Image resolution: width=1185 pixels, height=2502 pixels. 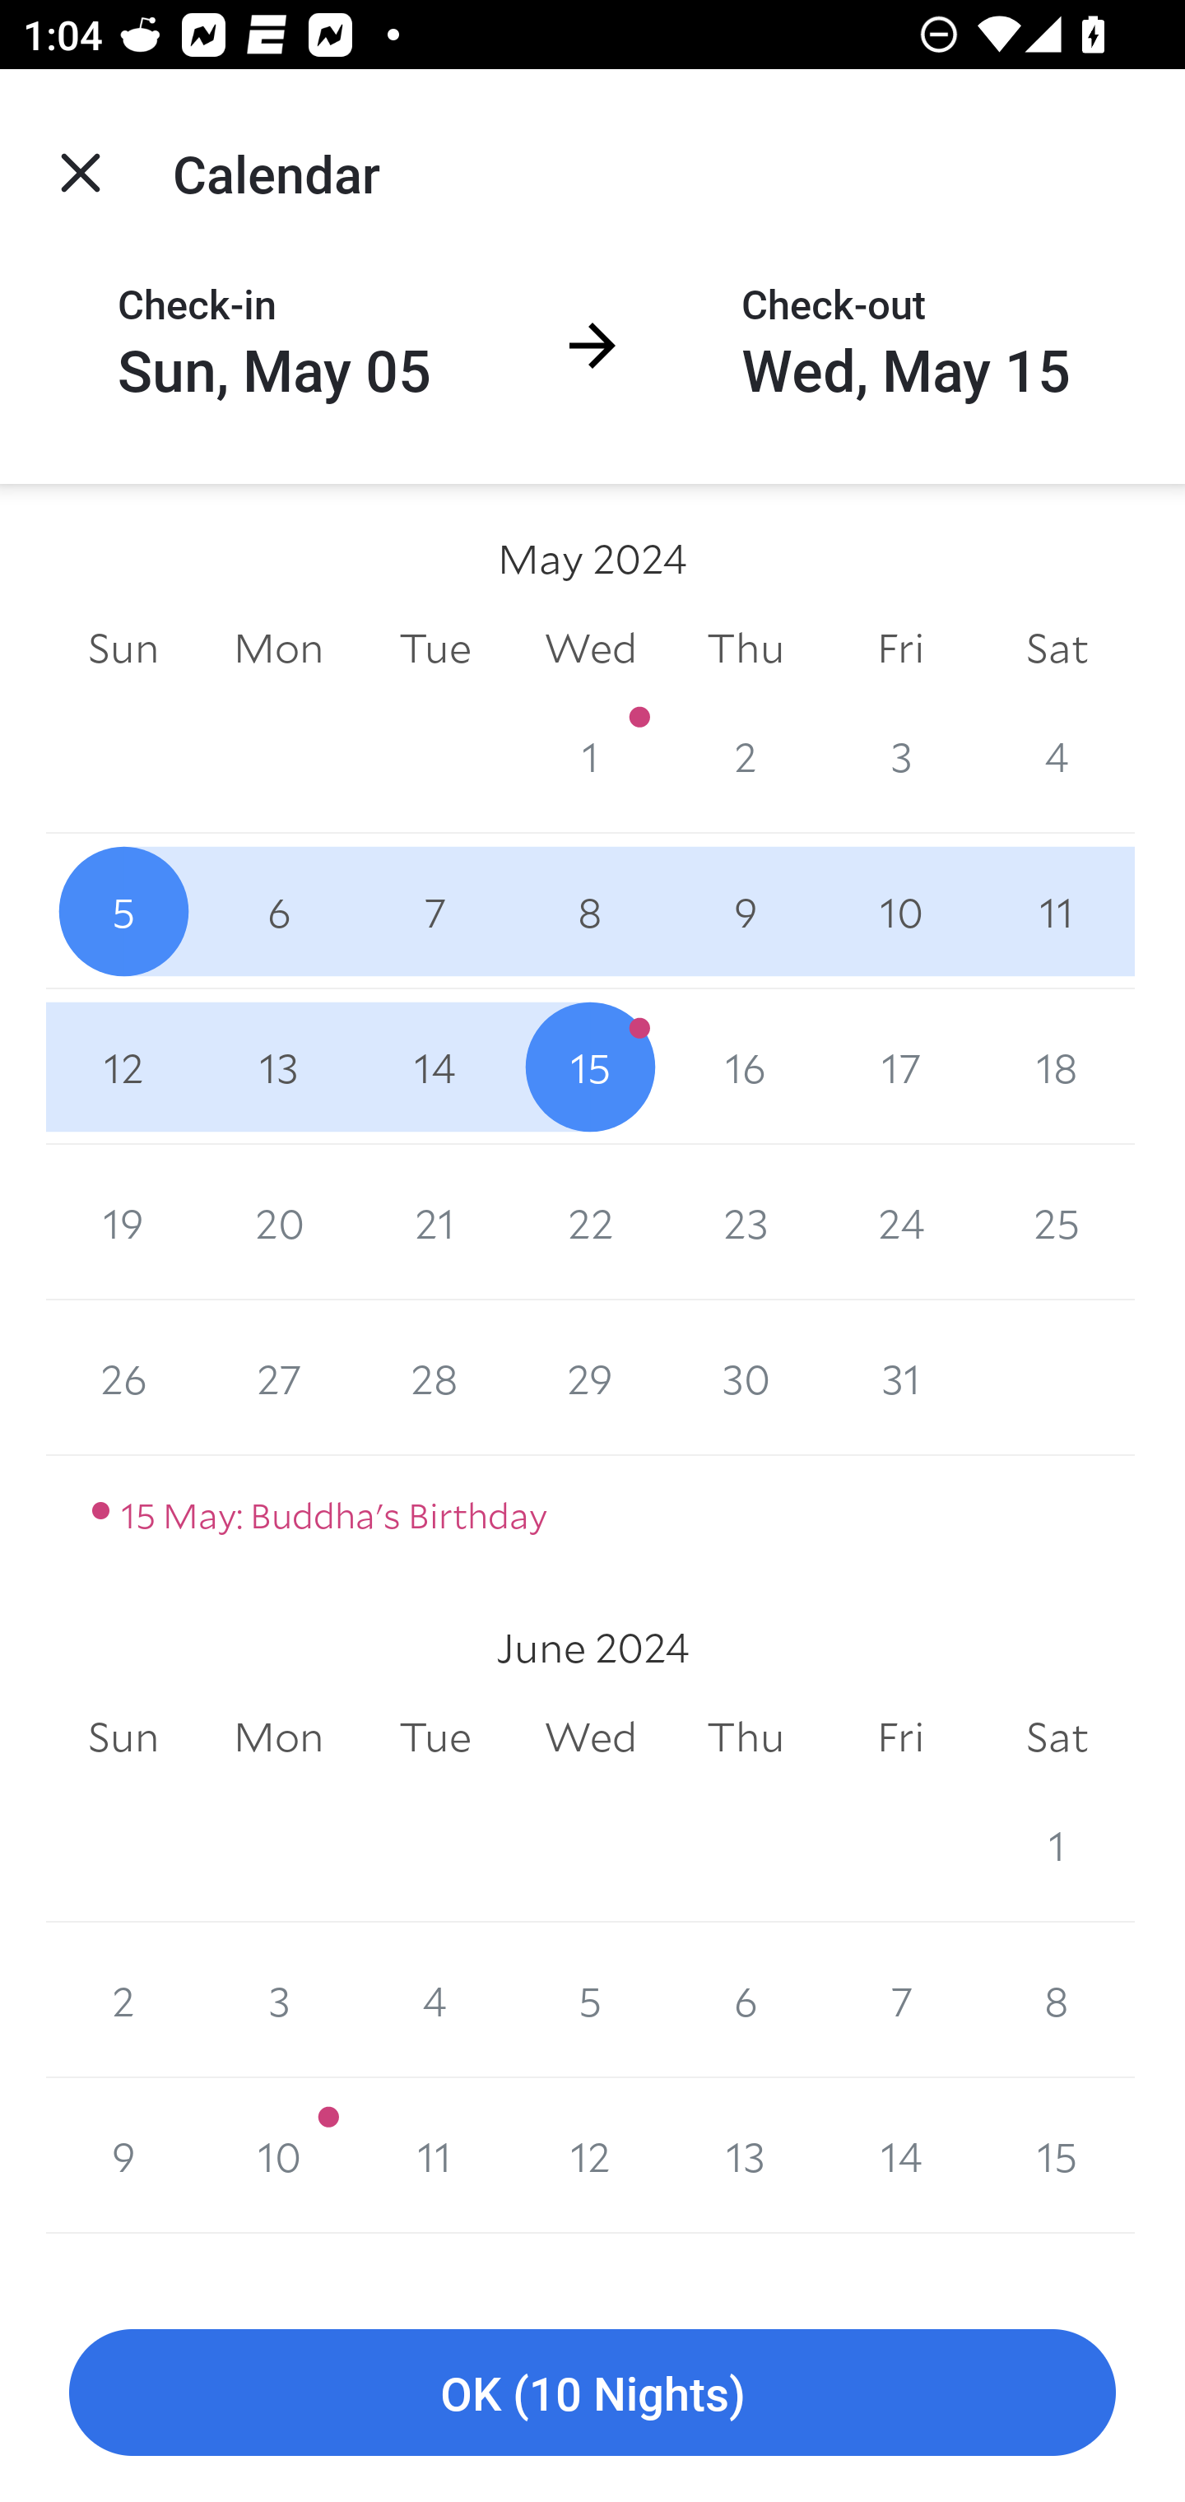 What do you see at coordinates (123, 647) in the screenshot?
I see `Sun` at bounding box center [123, 647].